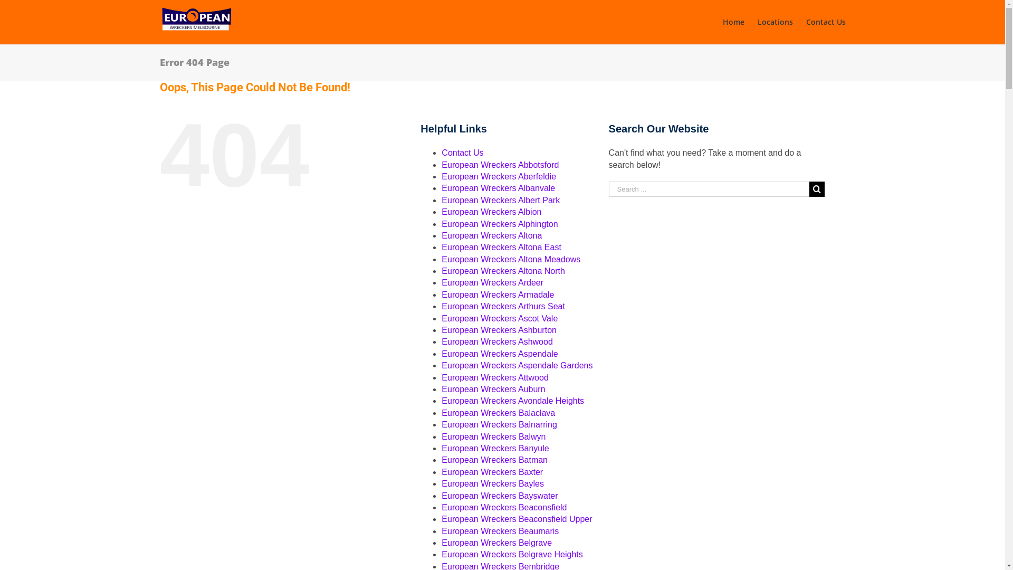  I want to click on European Wreckers Beaumaris, so click(500, 531).